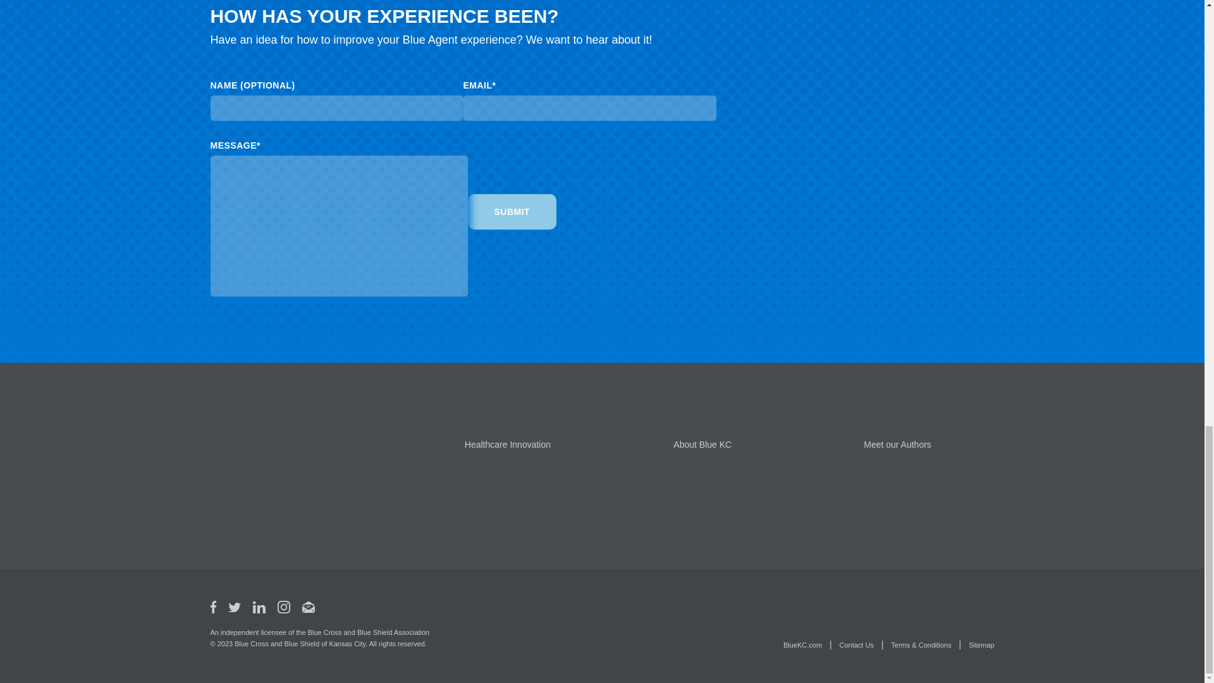 The width and height of the screenshot is (1214, 683). What do you see at coordinates (309, 610) in the screenshot?
I see `email` at bounding box center [309, 610].